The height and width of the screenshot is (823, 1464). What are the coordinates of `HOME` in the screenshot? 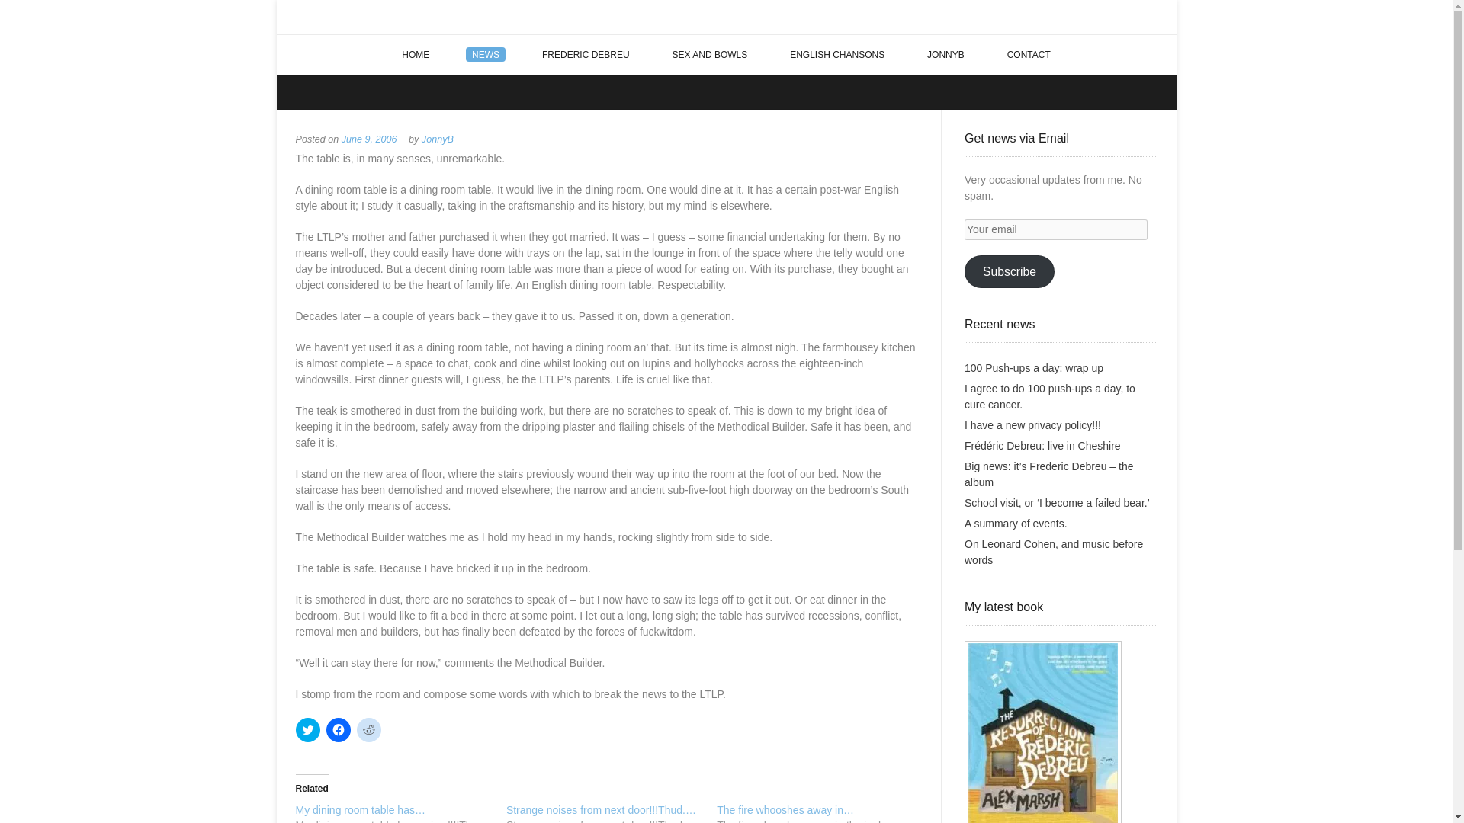 It's located at (415, 55).